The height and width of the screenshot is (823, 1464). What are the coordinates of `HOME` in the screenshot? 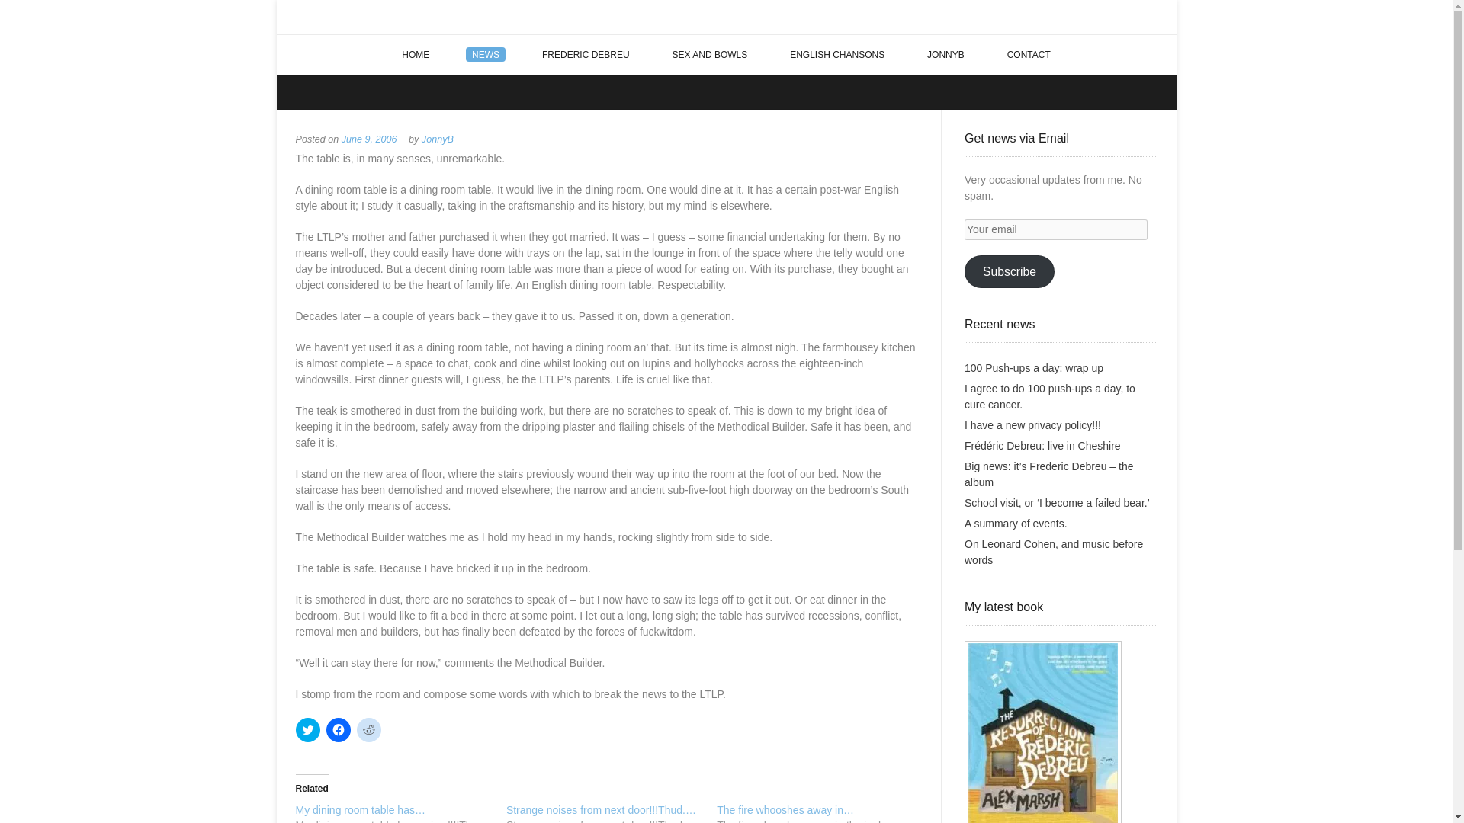 It's located at (415, 55).